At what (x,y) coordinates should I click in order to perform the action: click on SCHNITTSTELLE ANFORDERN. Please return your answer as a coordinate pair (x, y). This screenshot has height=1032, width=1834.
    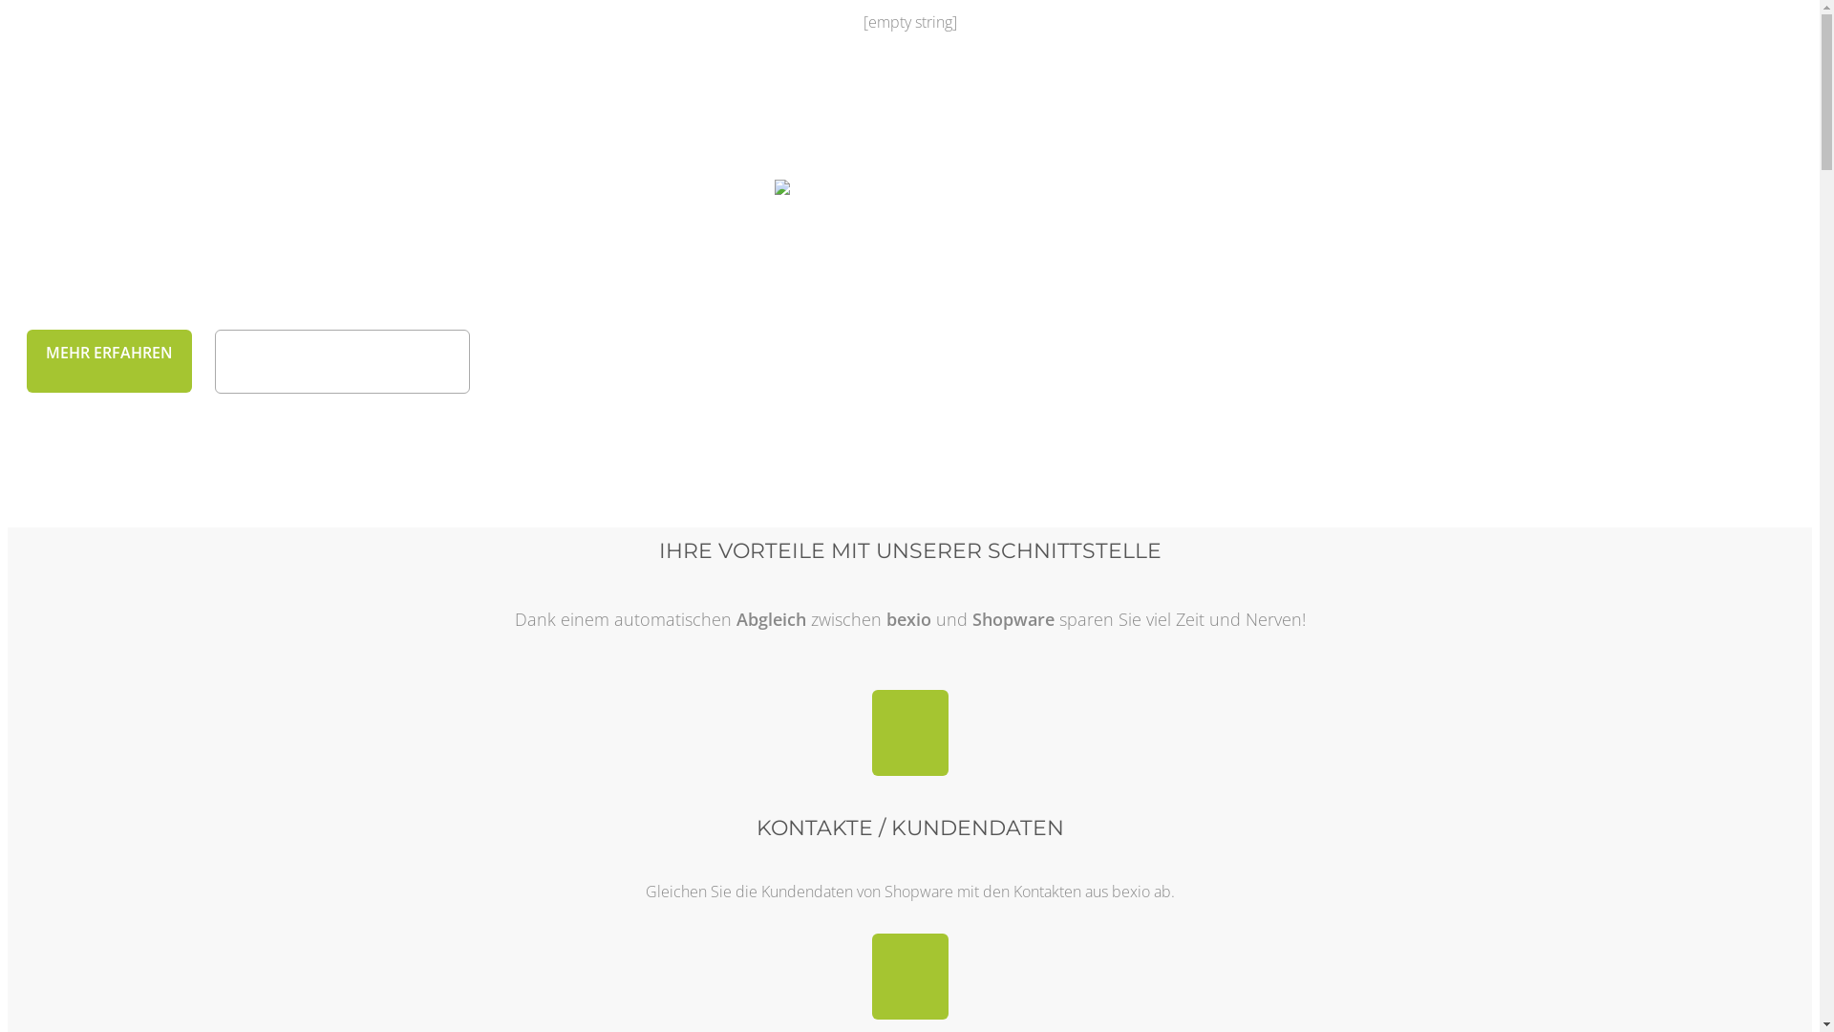
    Looking at the image, I should click on (342, 361).